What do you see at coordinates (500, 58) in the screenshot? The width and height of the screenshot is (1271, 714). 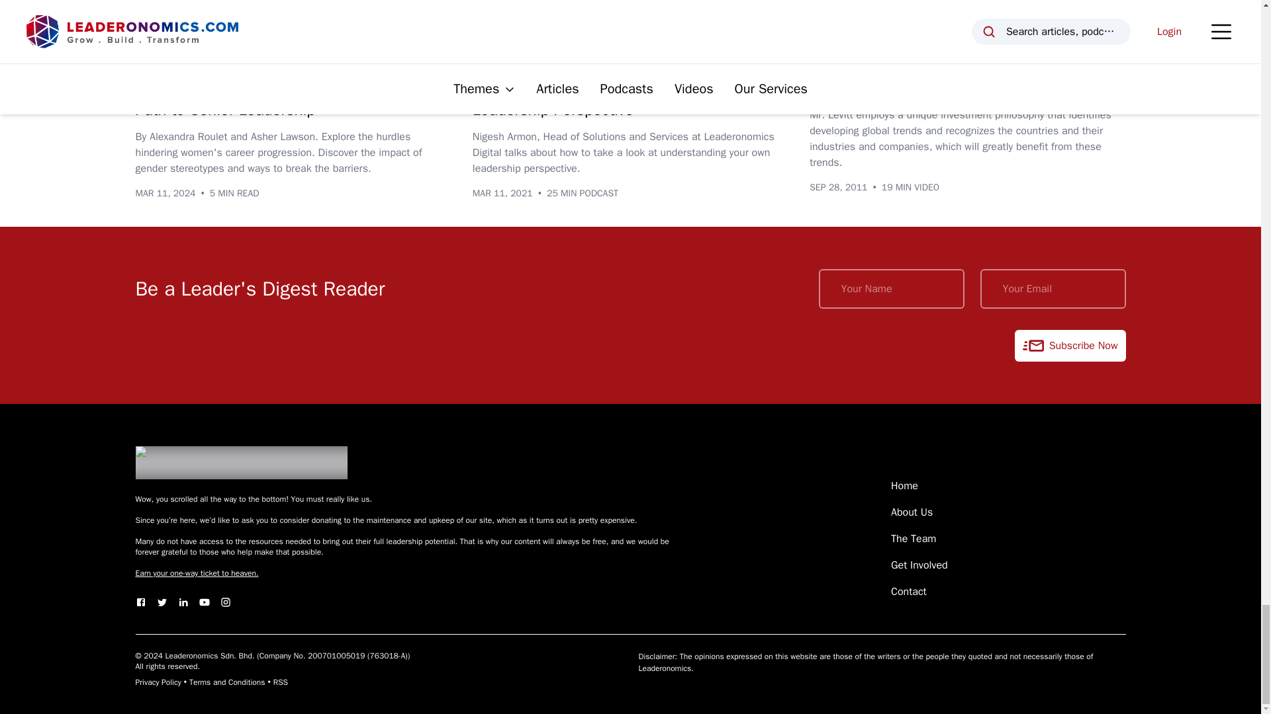 I see `Podcast` at bounding box center [500, 58].